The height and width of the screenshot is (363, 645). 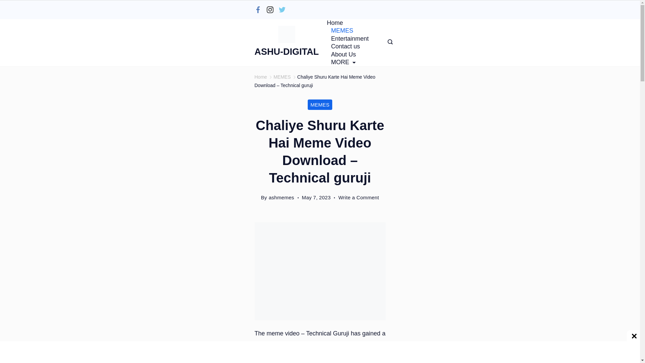 What do you see at coordinates (345, 46) in the screenshot?
I see `Contact us` at bounding box center [345, 46].